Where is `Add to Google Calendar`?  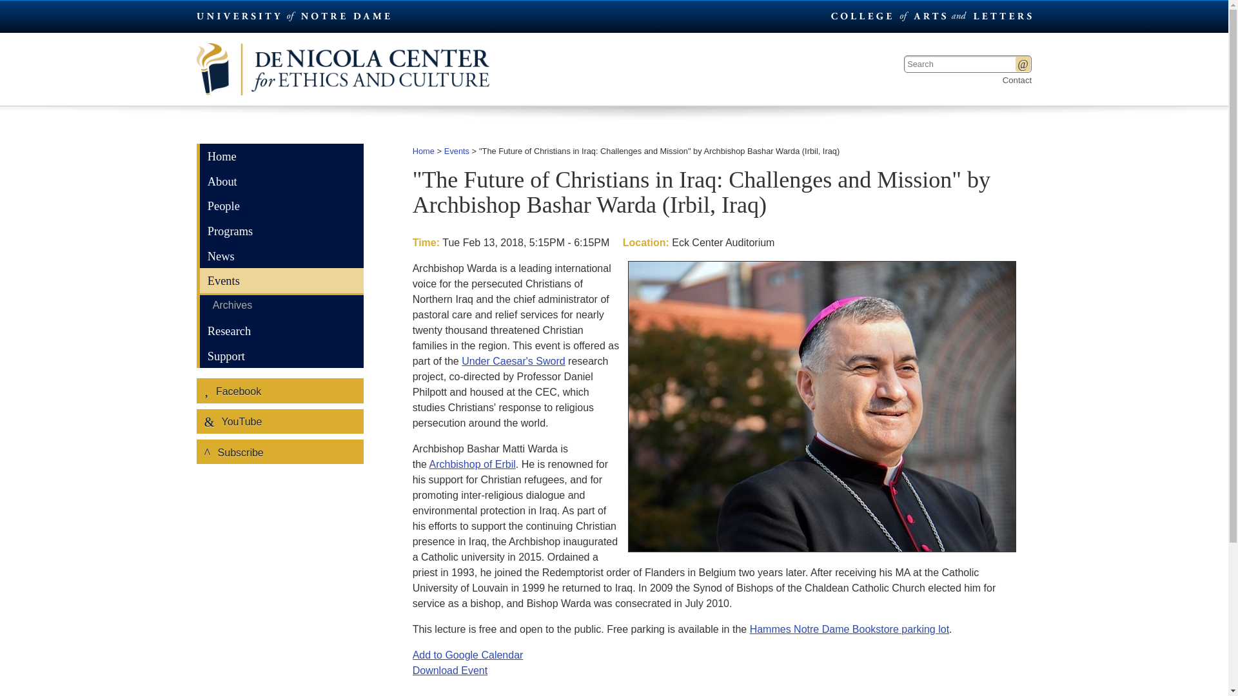 Add to Google Calendar is located at coordinates (468, 655).